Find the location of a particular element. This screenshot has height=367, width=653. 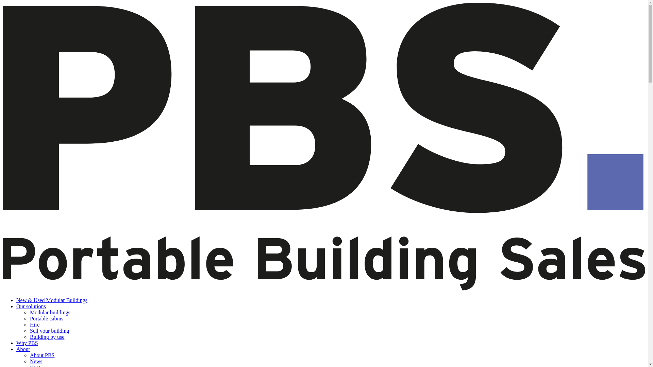

Our solutions is located at coordinates (31, 307).